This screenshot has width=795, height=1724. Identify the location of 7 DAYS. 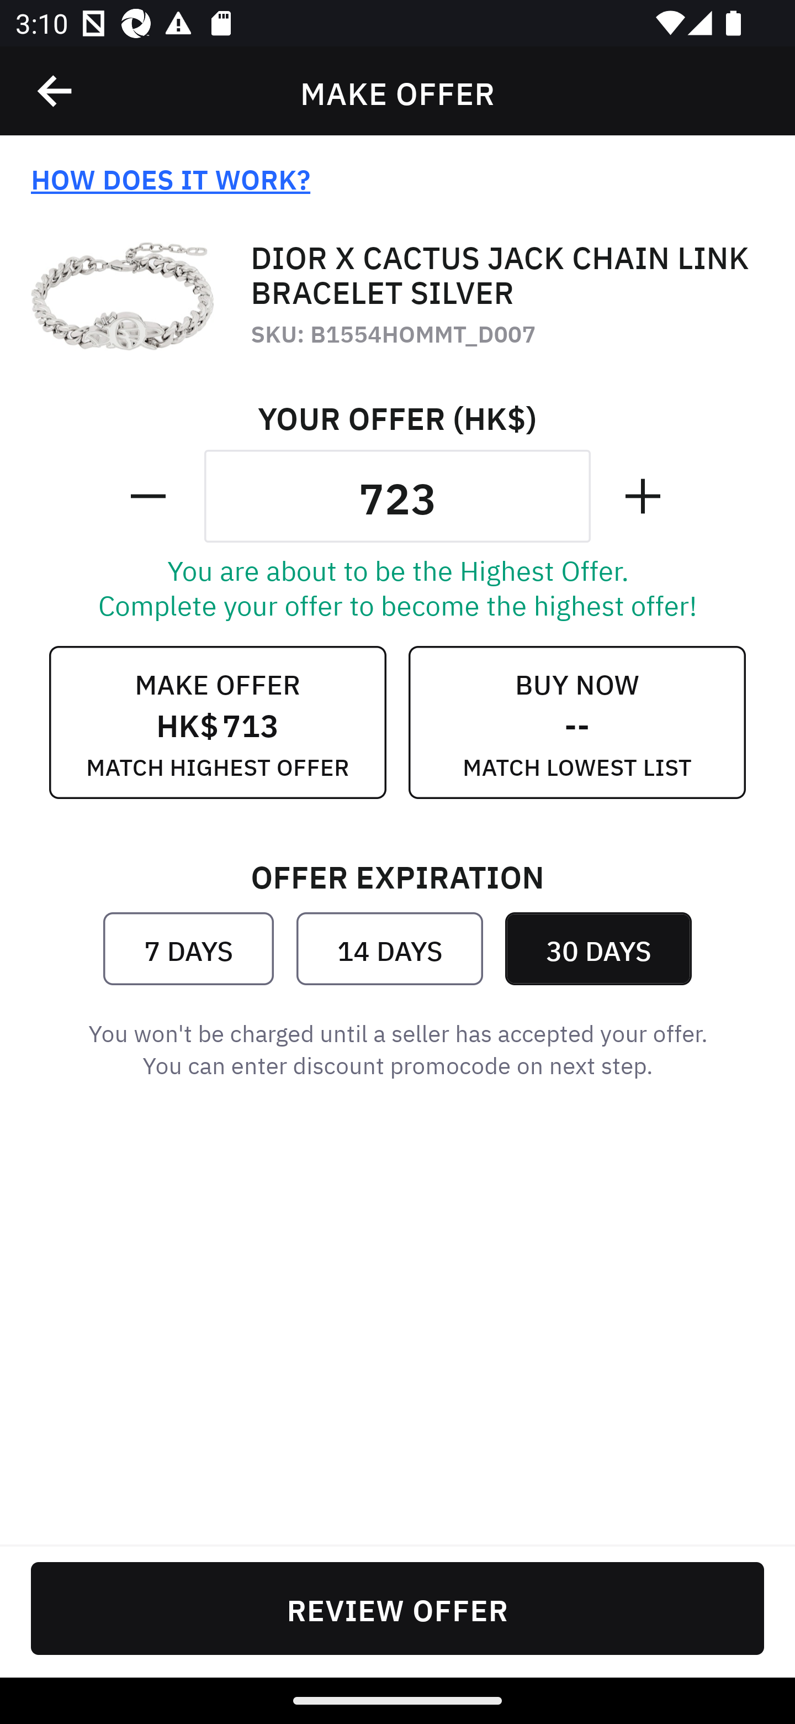
(188, 948).